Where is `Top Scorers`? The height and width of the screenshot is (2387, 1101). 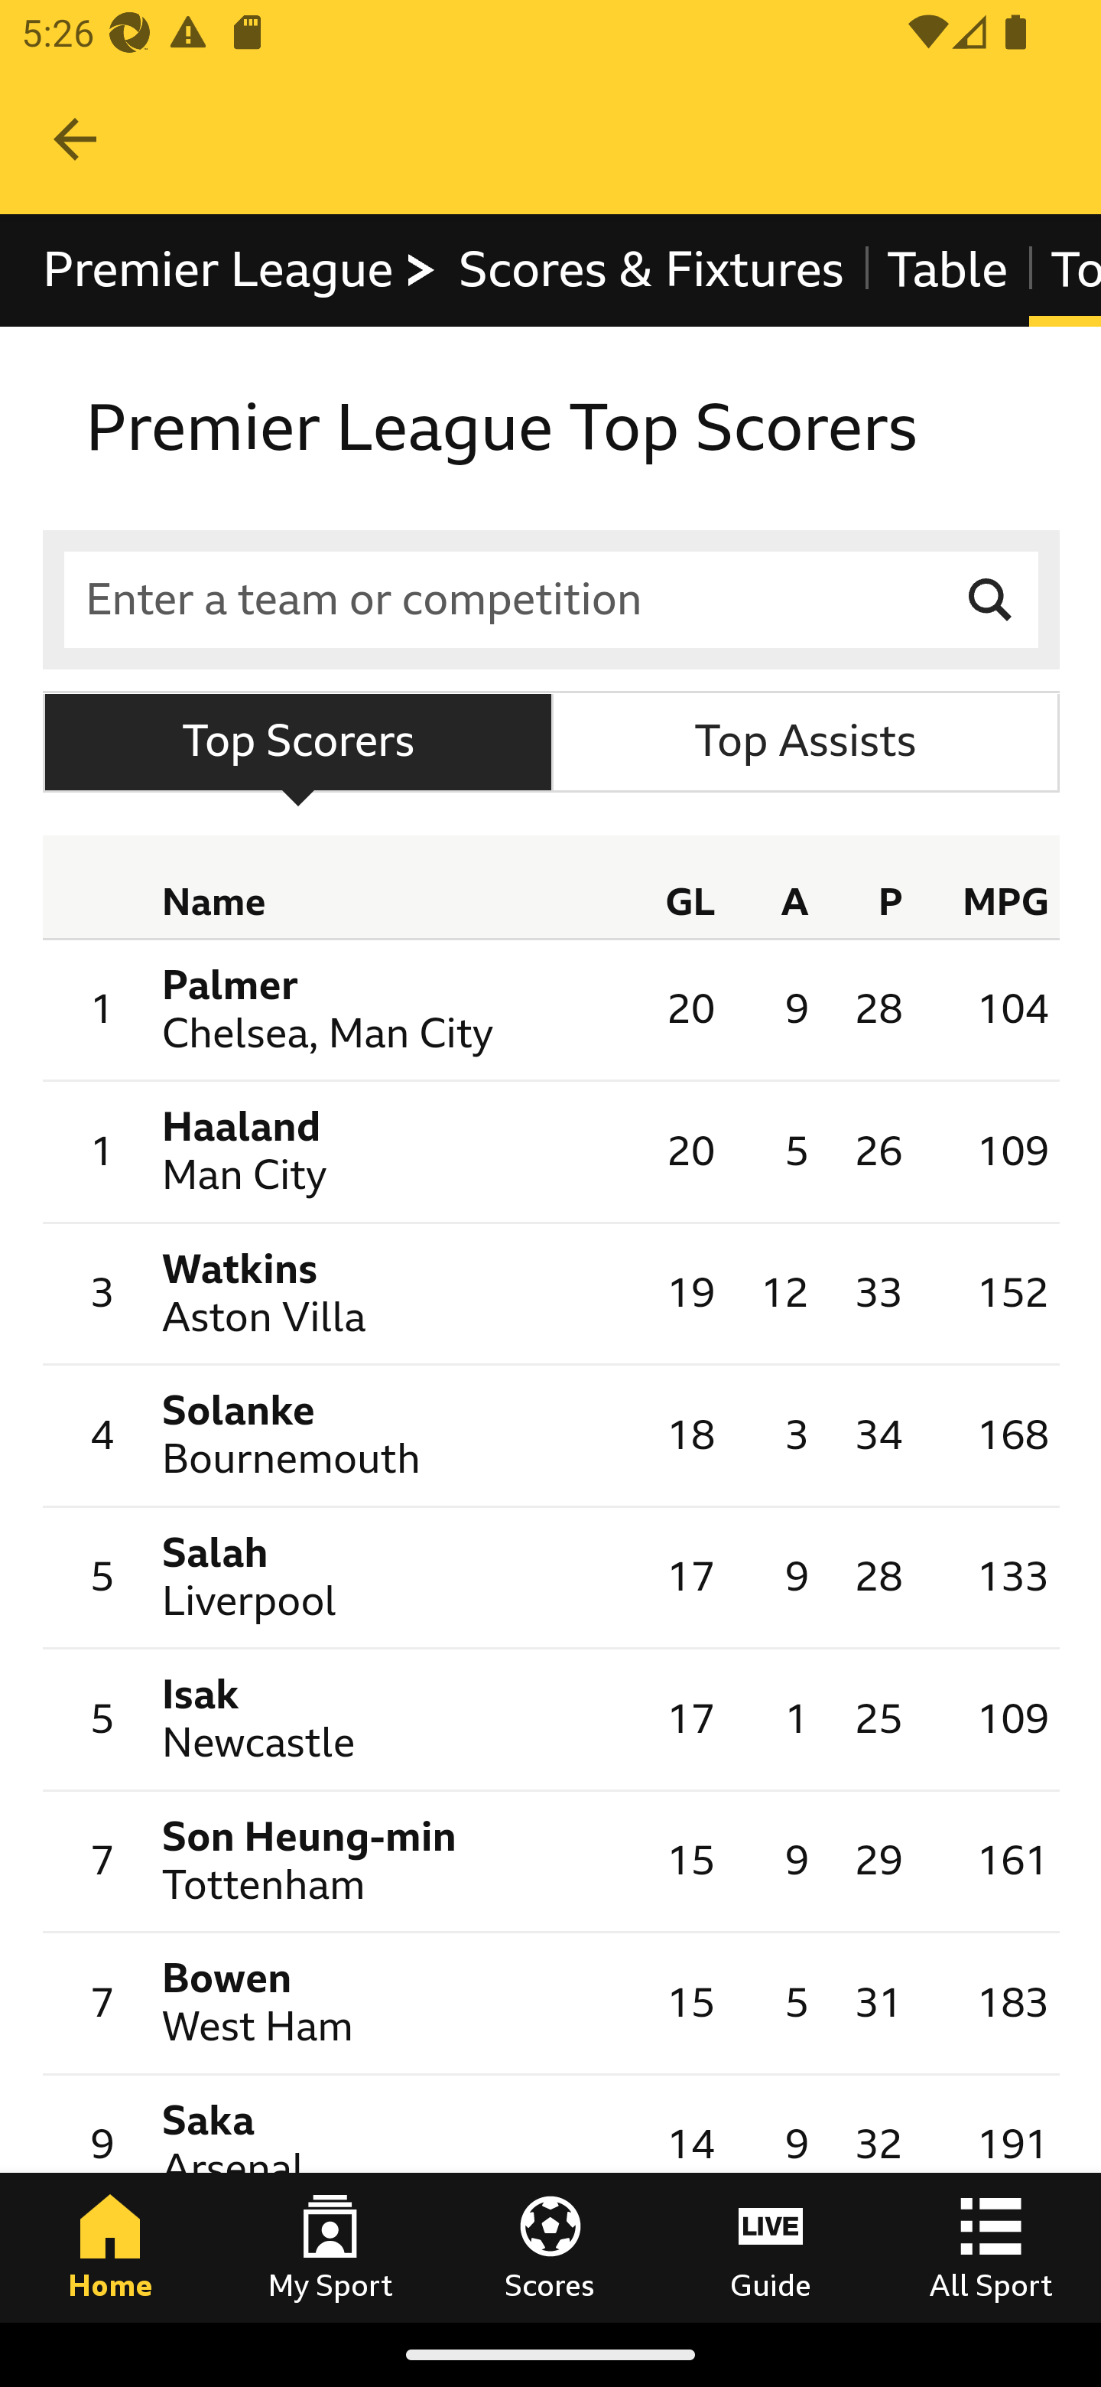
Top Scorers is located at coordinates (298, 741).